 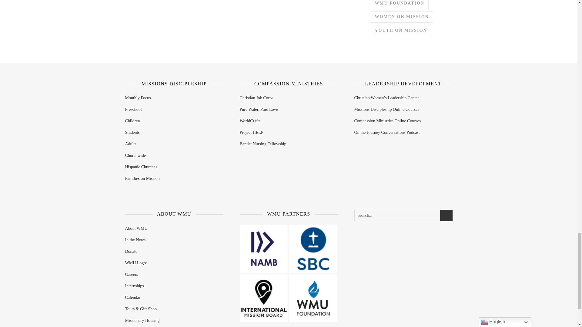 I want to click on WMU Logo Variations, so click(x=313, y=298).